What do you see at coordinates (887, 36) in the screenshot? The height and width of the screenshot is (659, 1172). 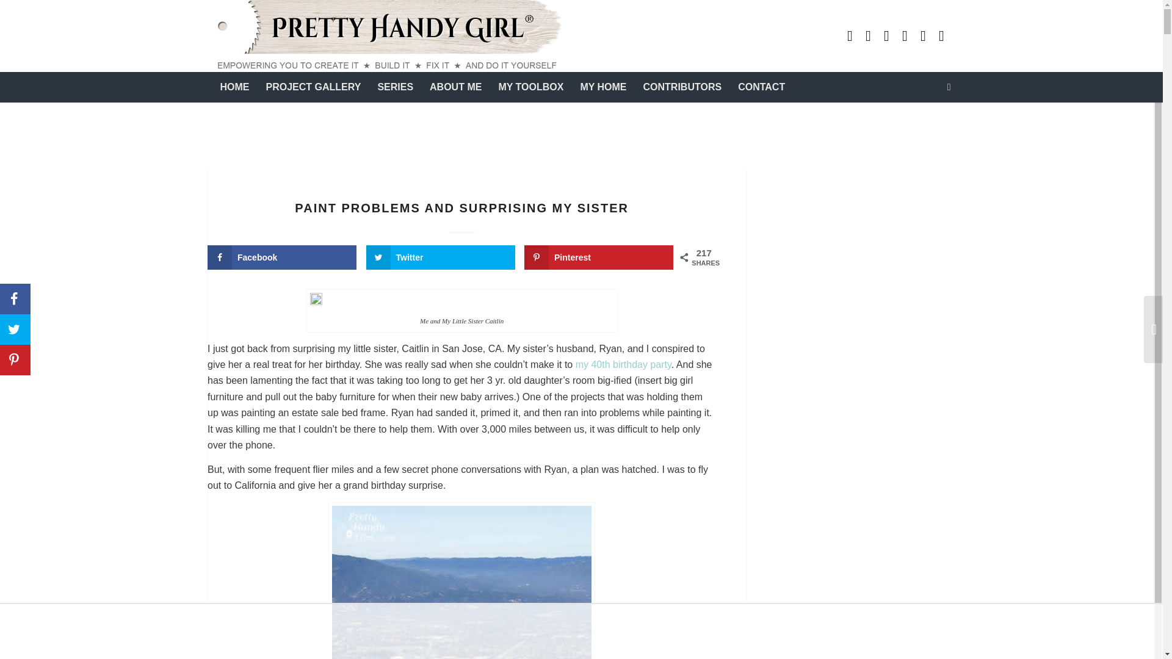 I see `Pinterest` at bounding box center [887, 36].